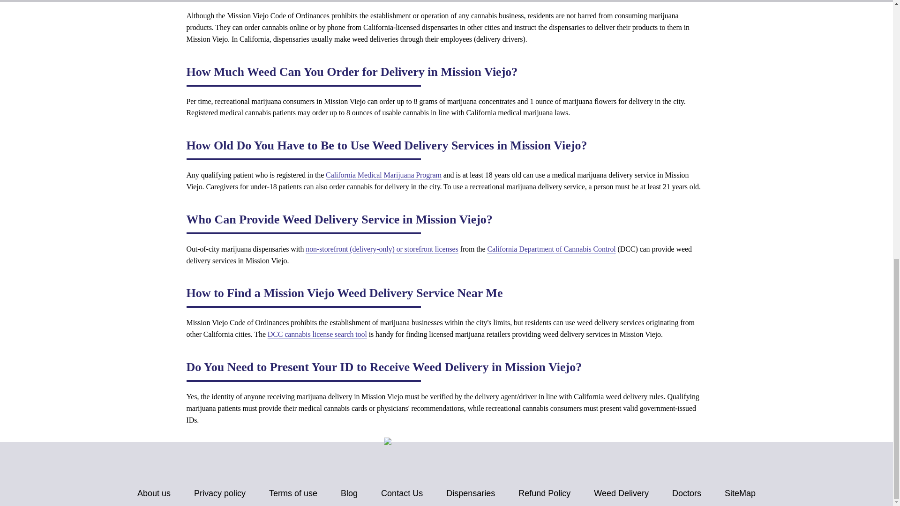 The image size is (900, 506). Describe the element at coordinates (317, 335) in the screenshot. I see `DCC cannabis license search tool` at that location.